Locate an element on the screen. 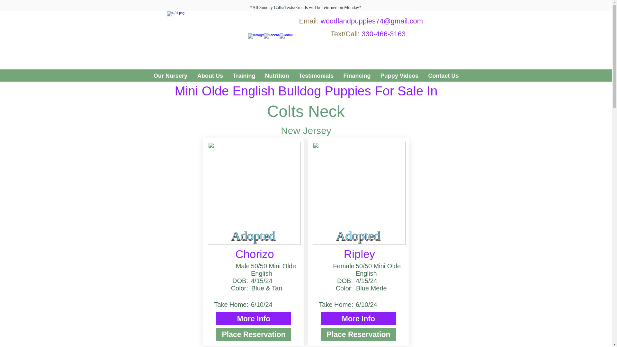 This screenshot has width=617, height=347. Financing is located at coordinates (357, 76).